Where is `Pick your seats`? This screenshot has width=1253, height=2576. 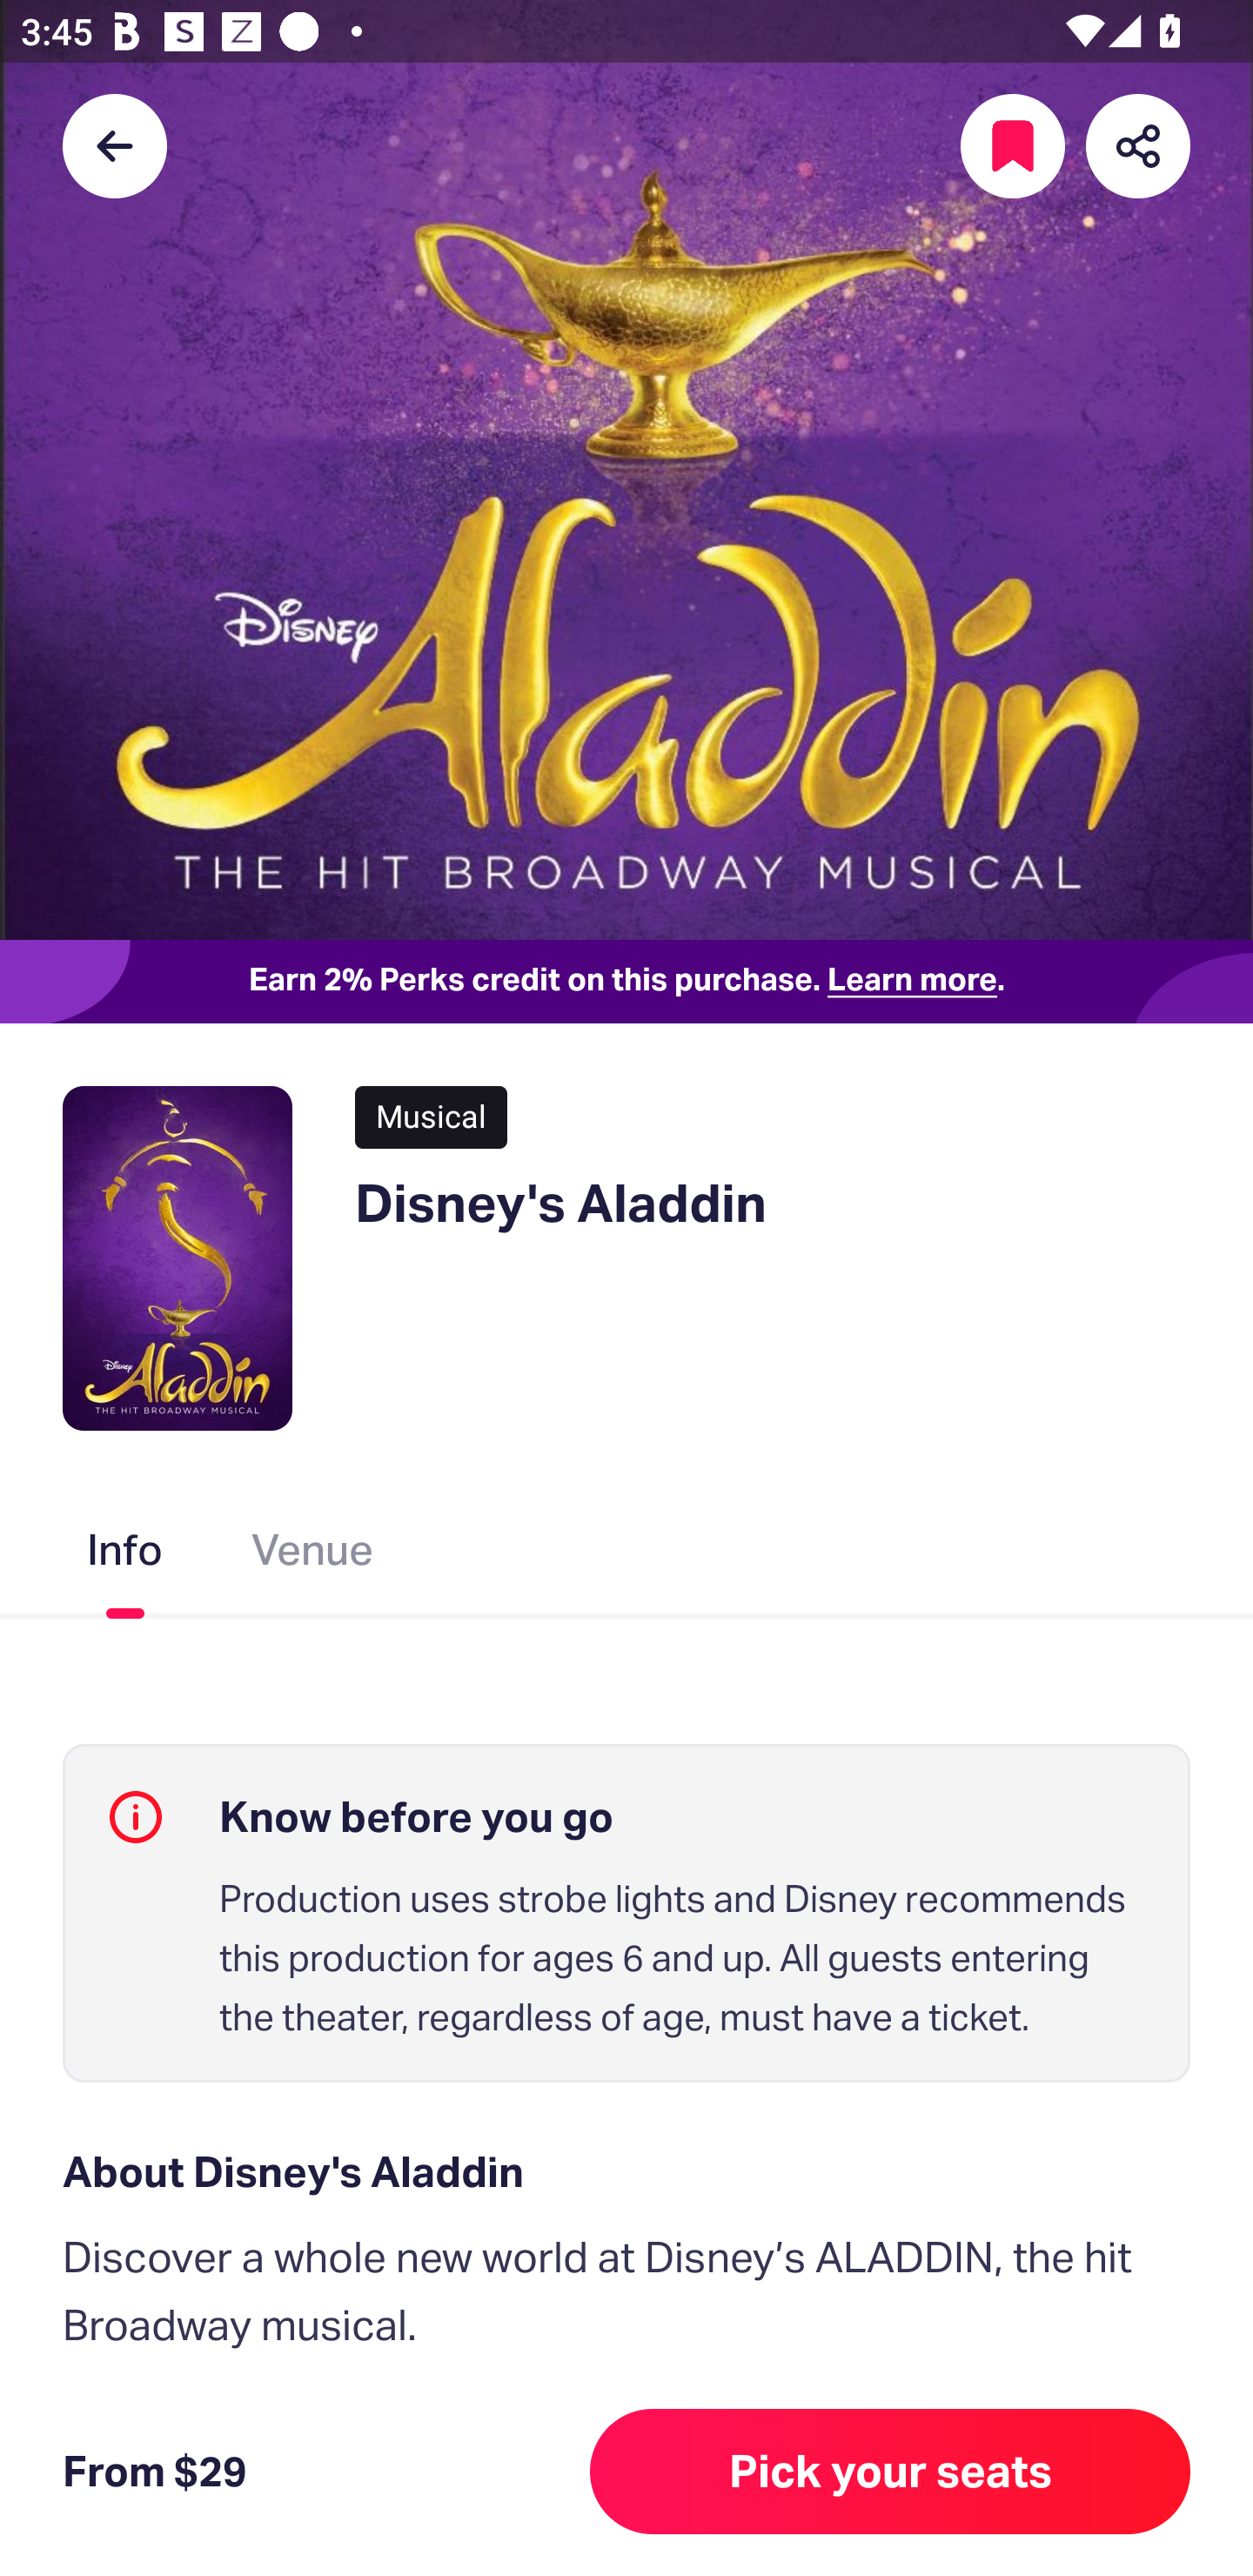 Pick your seats is located at coordinates (890, 2472).